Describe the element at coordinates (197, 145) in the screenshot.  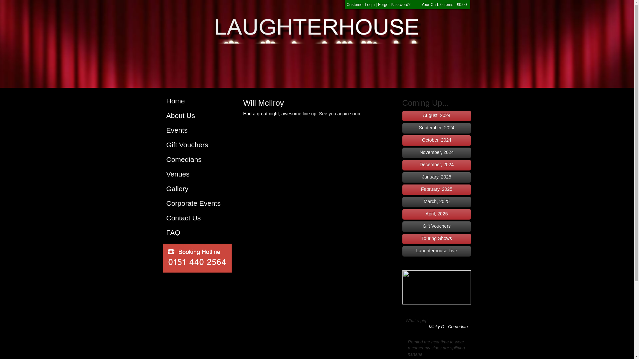
I see `Gift Vouchers` at that location.